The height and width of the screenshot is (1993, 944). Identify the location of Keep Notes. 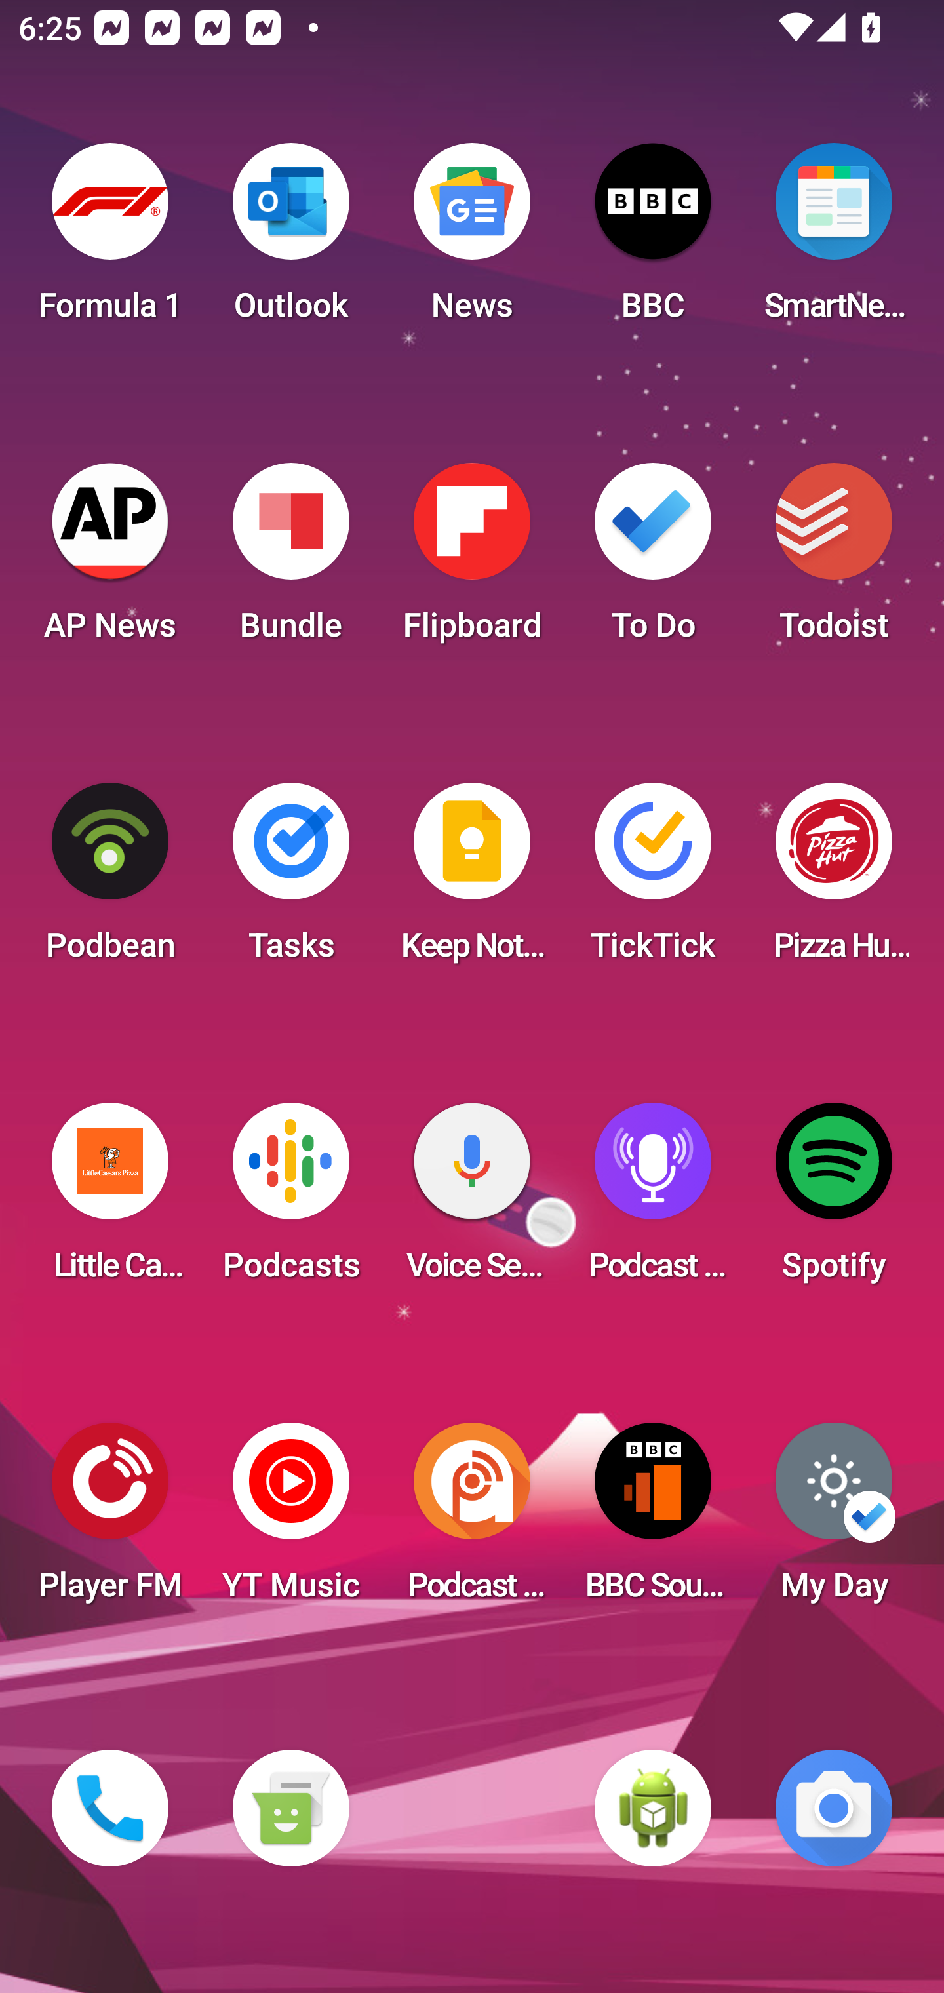
(472, 880).